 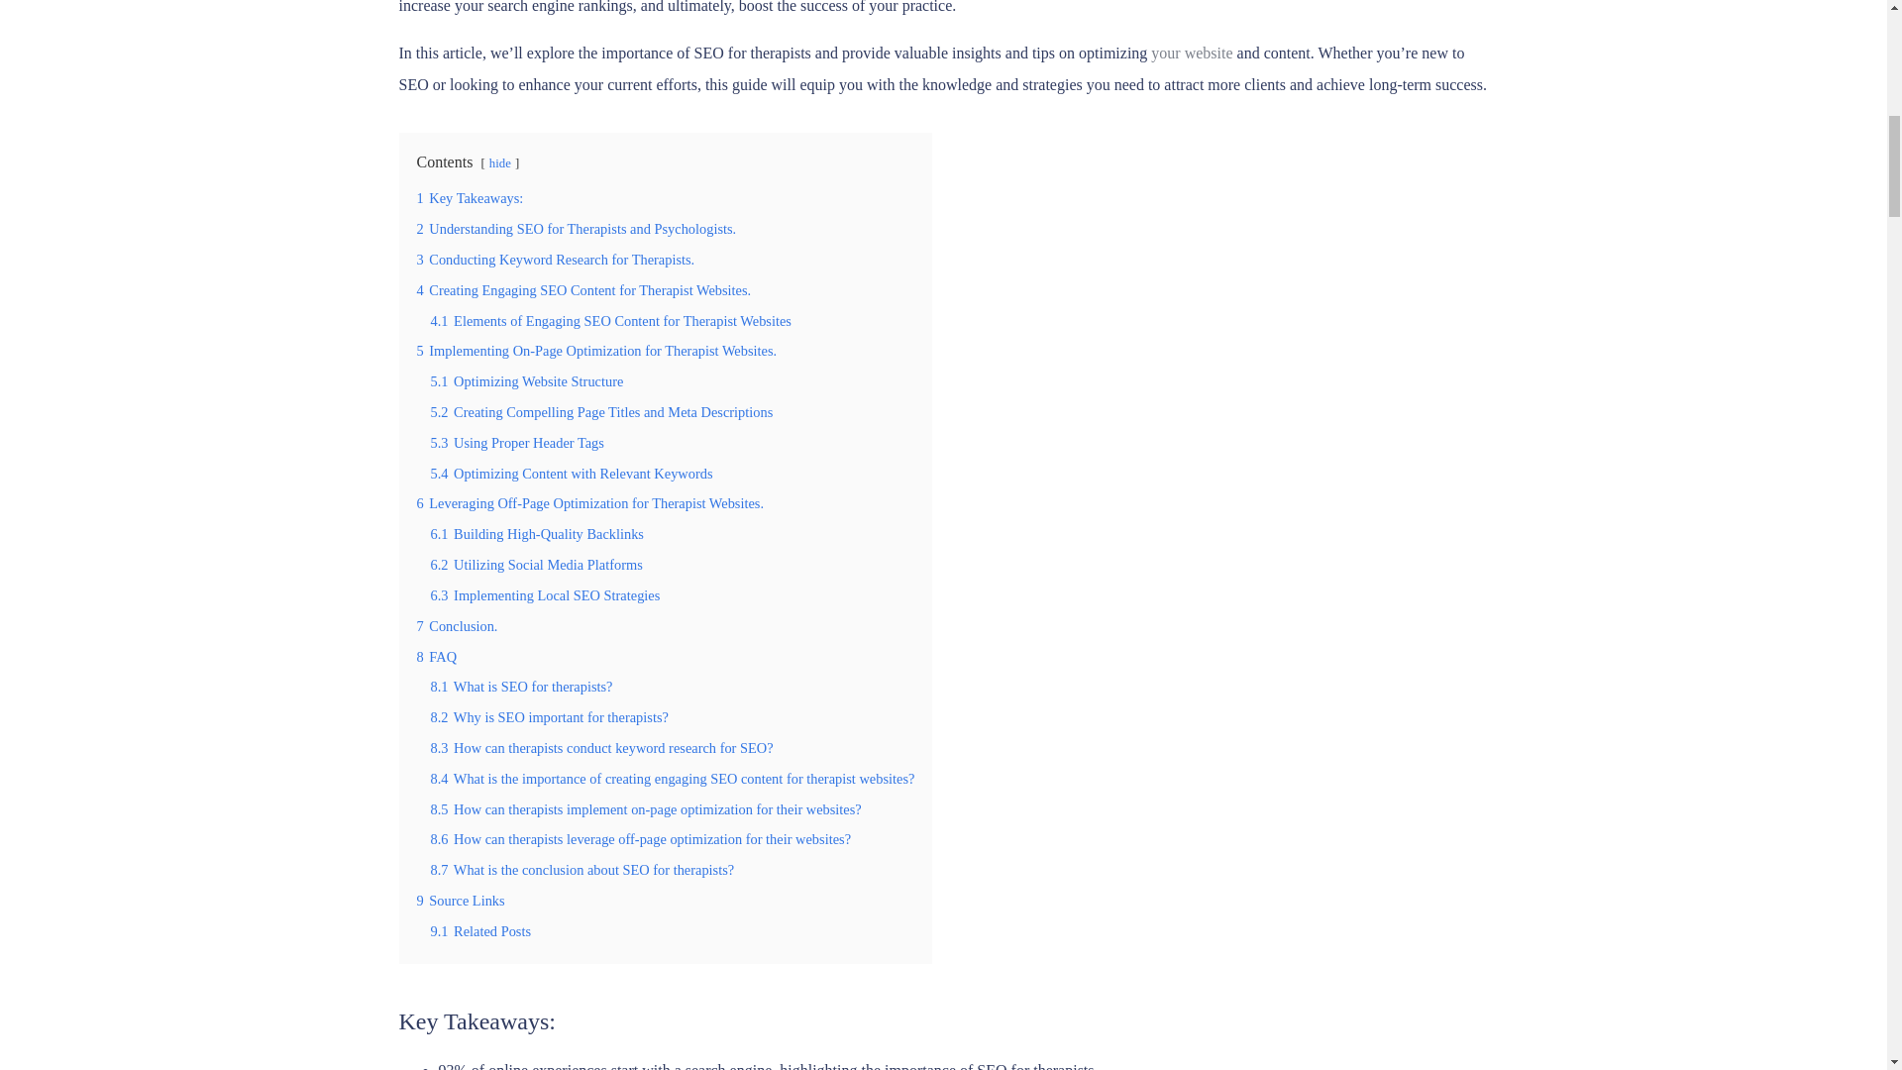 What do you see at coordinates (470, 198) in the screenshot?
I see `1 Key Takeaways:` at bounding box center [470, 198].